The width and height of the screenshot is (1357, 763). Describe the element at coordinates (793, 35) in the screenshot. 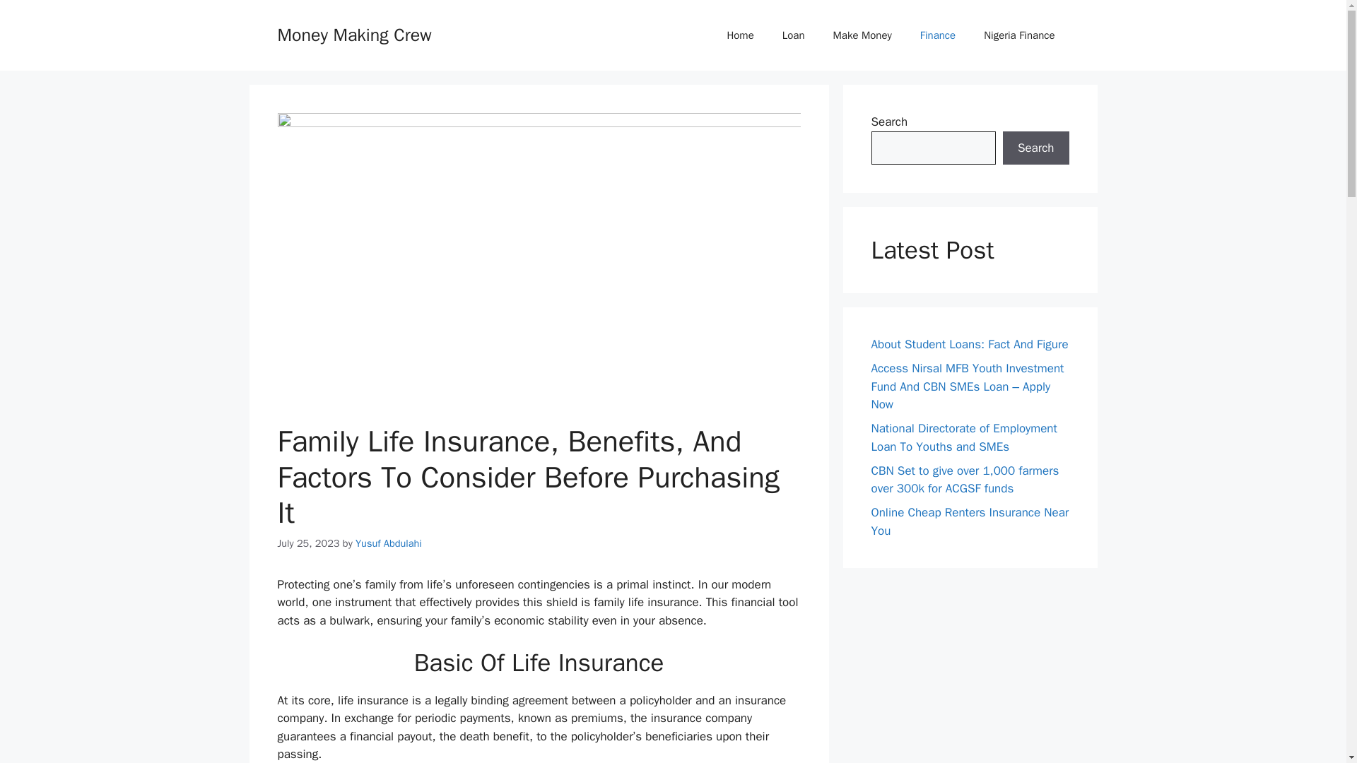

I see `Loan` at that location.